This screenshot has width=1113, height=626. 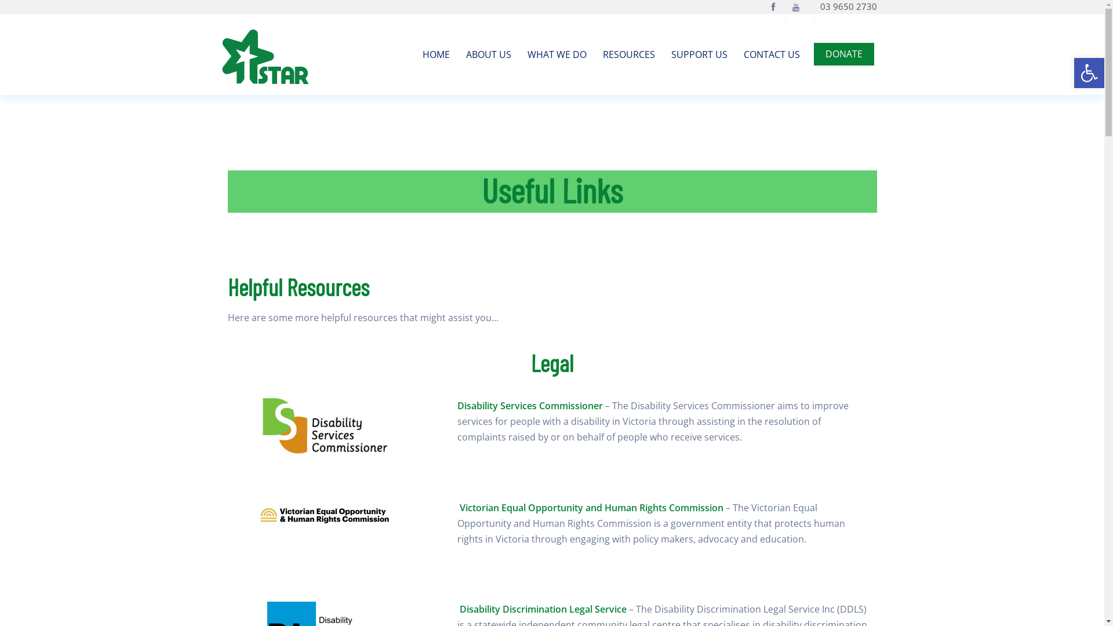 I want to click on RESOURCES, so click(x=629, y=54).